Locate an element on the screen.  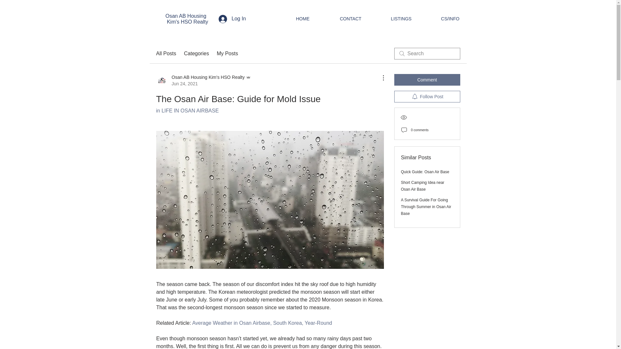
Log In is located at coordinates (232, 19).